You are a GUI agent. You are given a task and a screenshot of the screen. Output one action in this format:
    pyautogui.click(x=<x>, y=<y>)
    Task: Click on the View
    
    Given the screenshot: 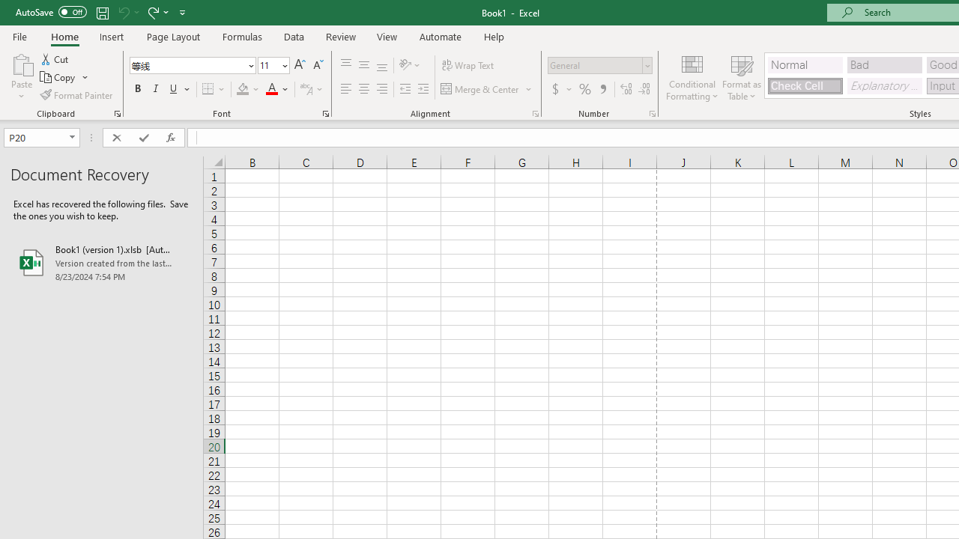 What is the action you would take?
    pyautogui.click(x=387, y=36)
    